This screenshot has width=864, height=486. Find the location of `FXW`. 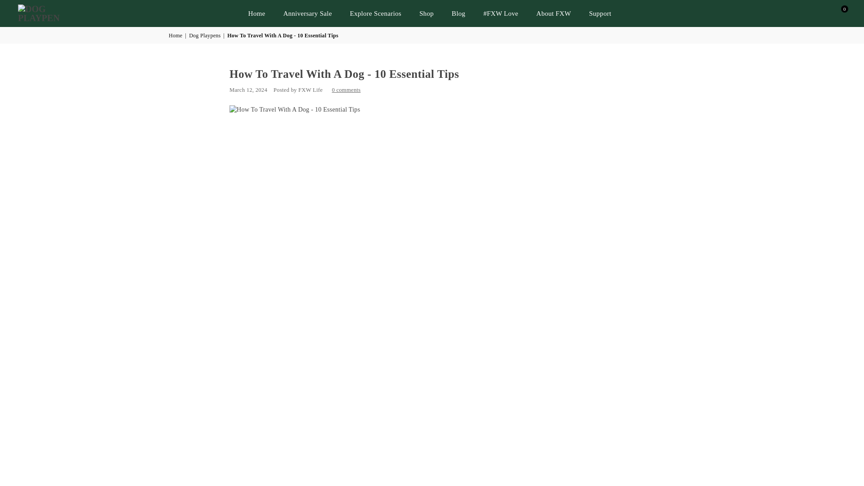

FXW is located at coordinates (56, 13).